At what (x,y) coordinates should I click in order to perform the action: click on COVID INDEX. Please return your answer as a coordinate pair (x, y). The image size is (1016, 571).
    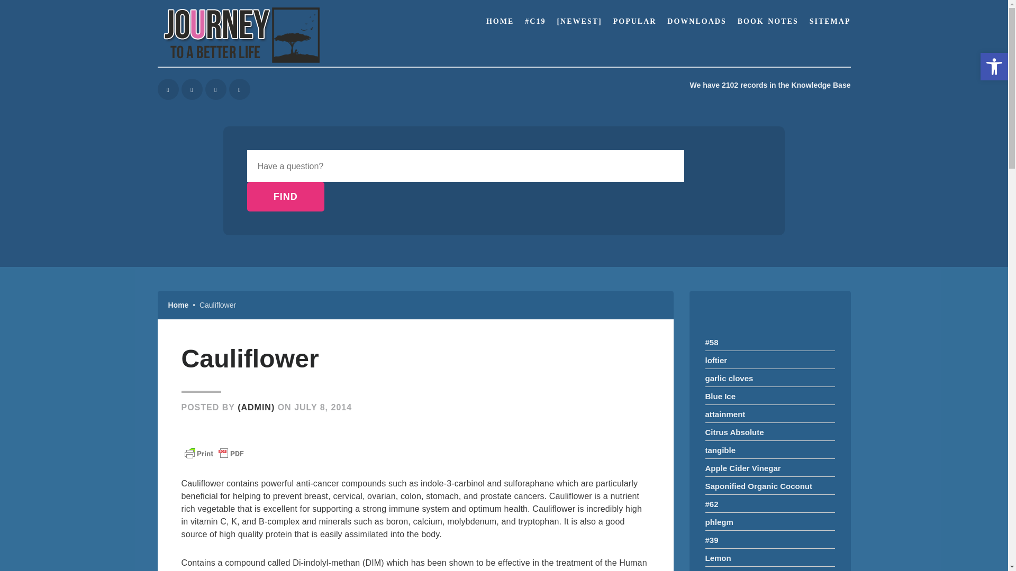
    Looking at the image, I should click on (716, 360).